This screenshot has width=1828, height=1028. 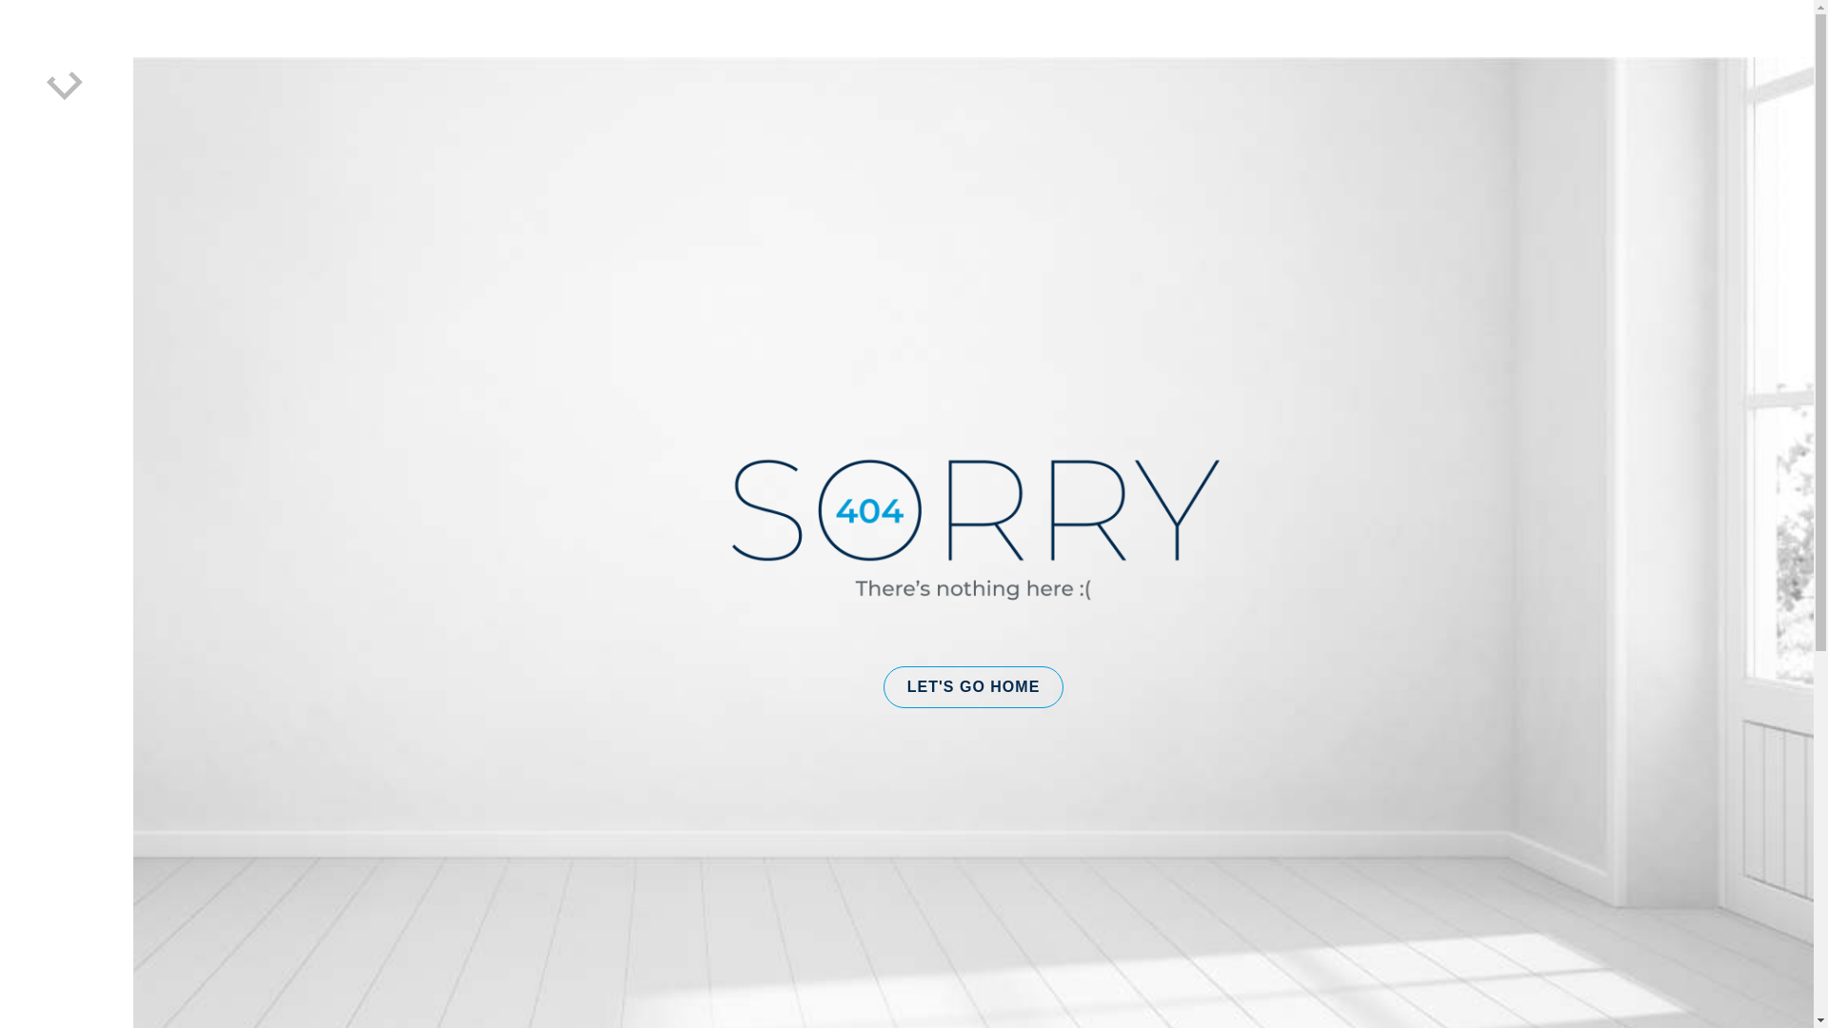 I want to click on TESTIMONIALS, so click(x=521, y=458).